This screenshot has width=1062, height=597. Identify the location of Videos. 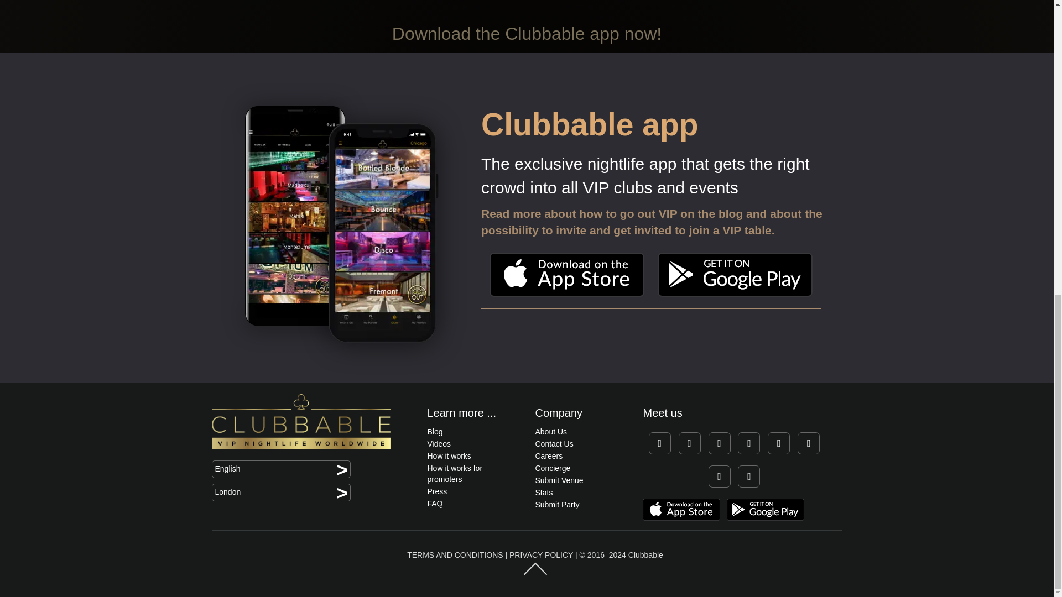
(438, 443).